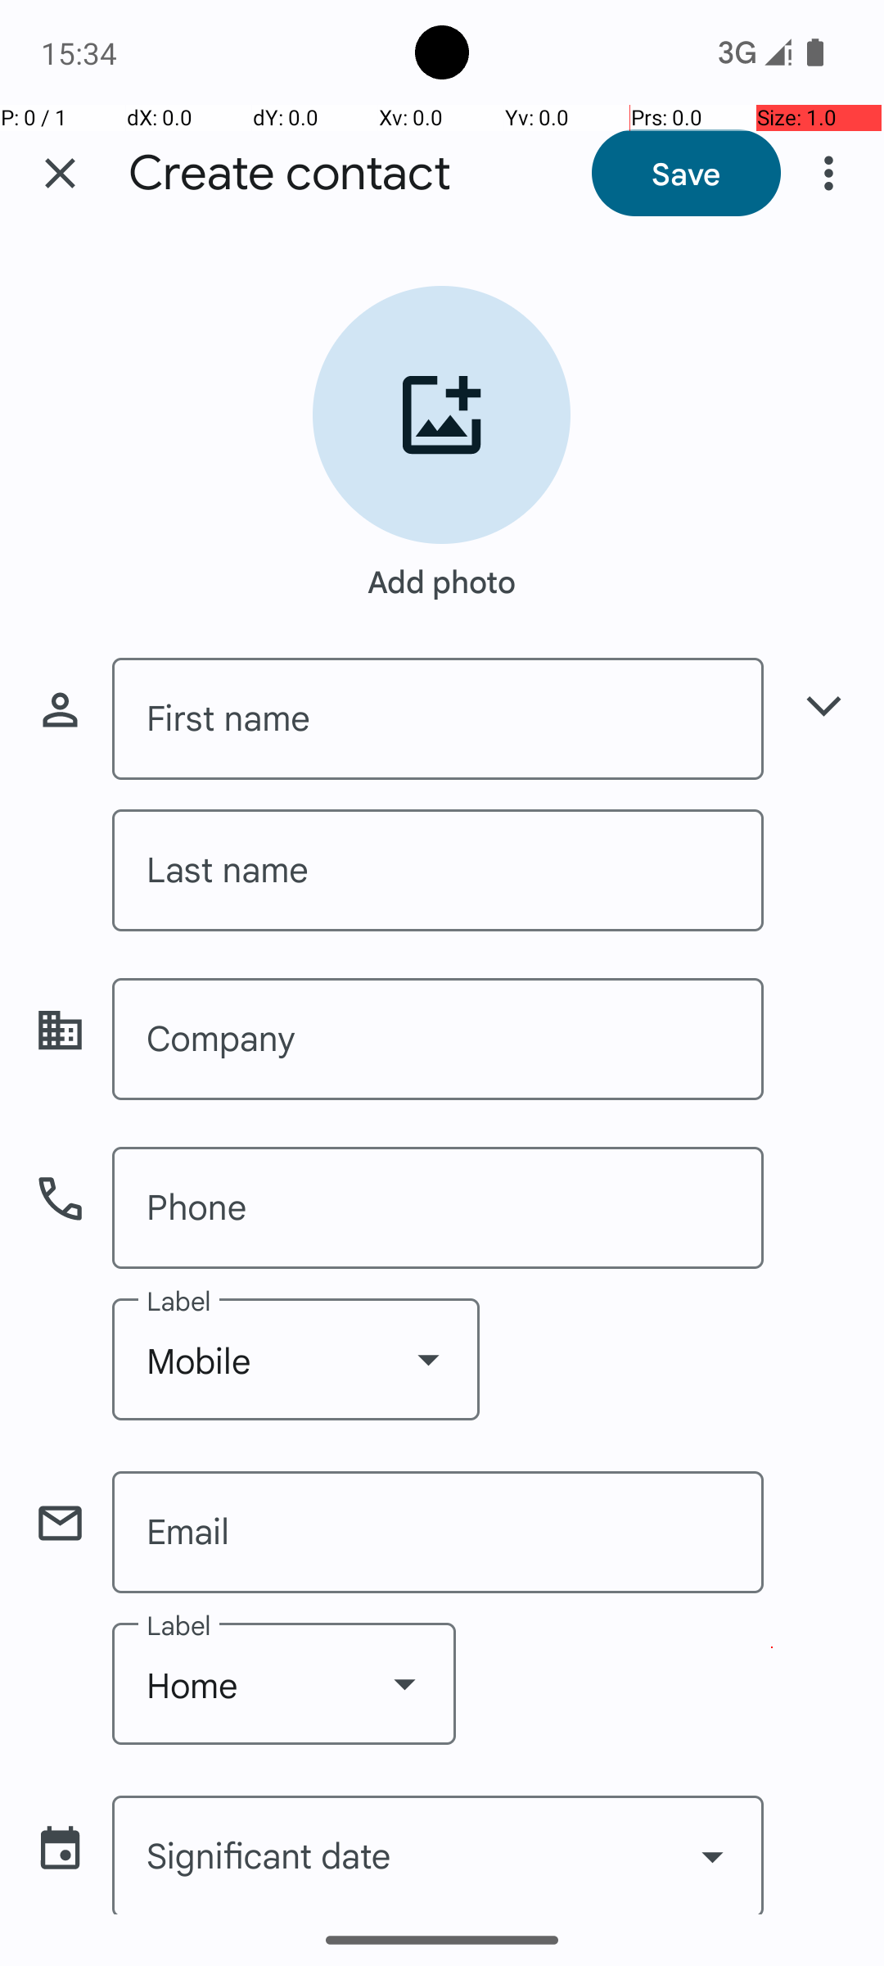  What do you see at coordinates (428, 1359) in the screenshot?
I see `Show dropdown menu` at bounding box center [428, 1359].